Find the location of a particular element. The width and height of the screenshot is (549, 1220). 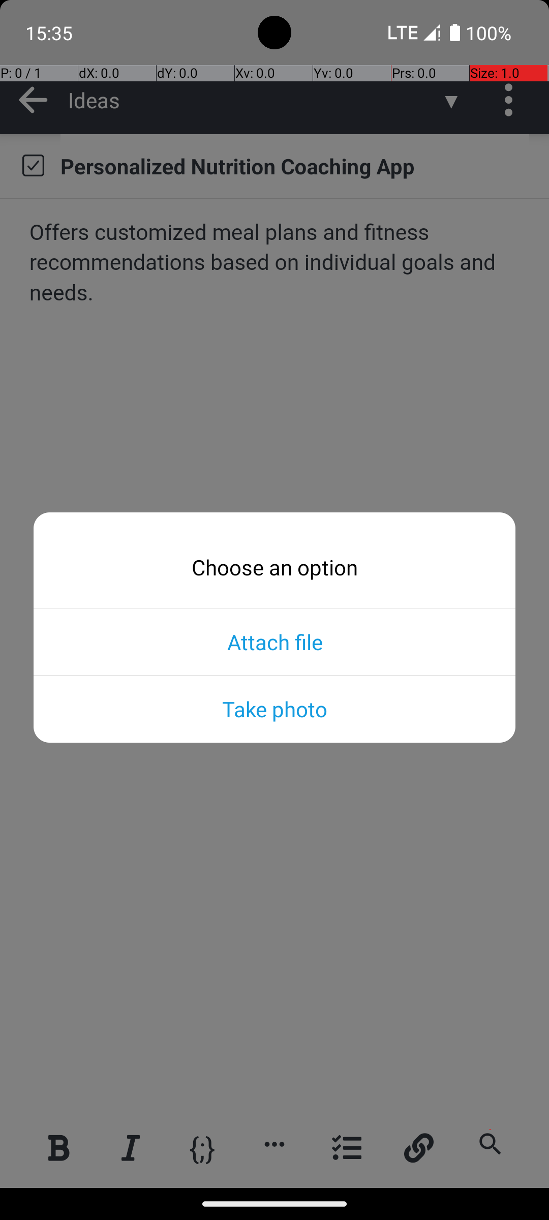

Choose an option is located at coordinates (274, 567).